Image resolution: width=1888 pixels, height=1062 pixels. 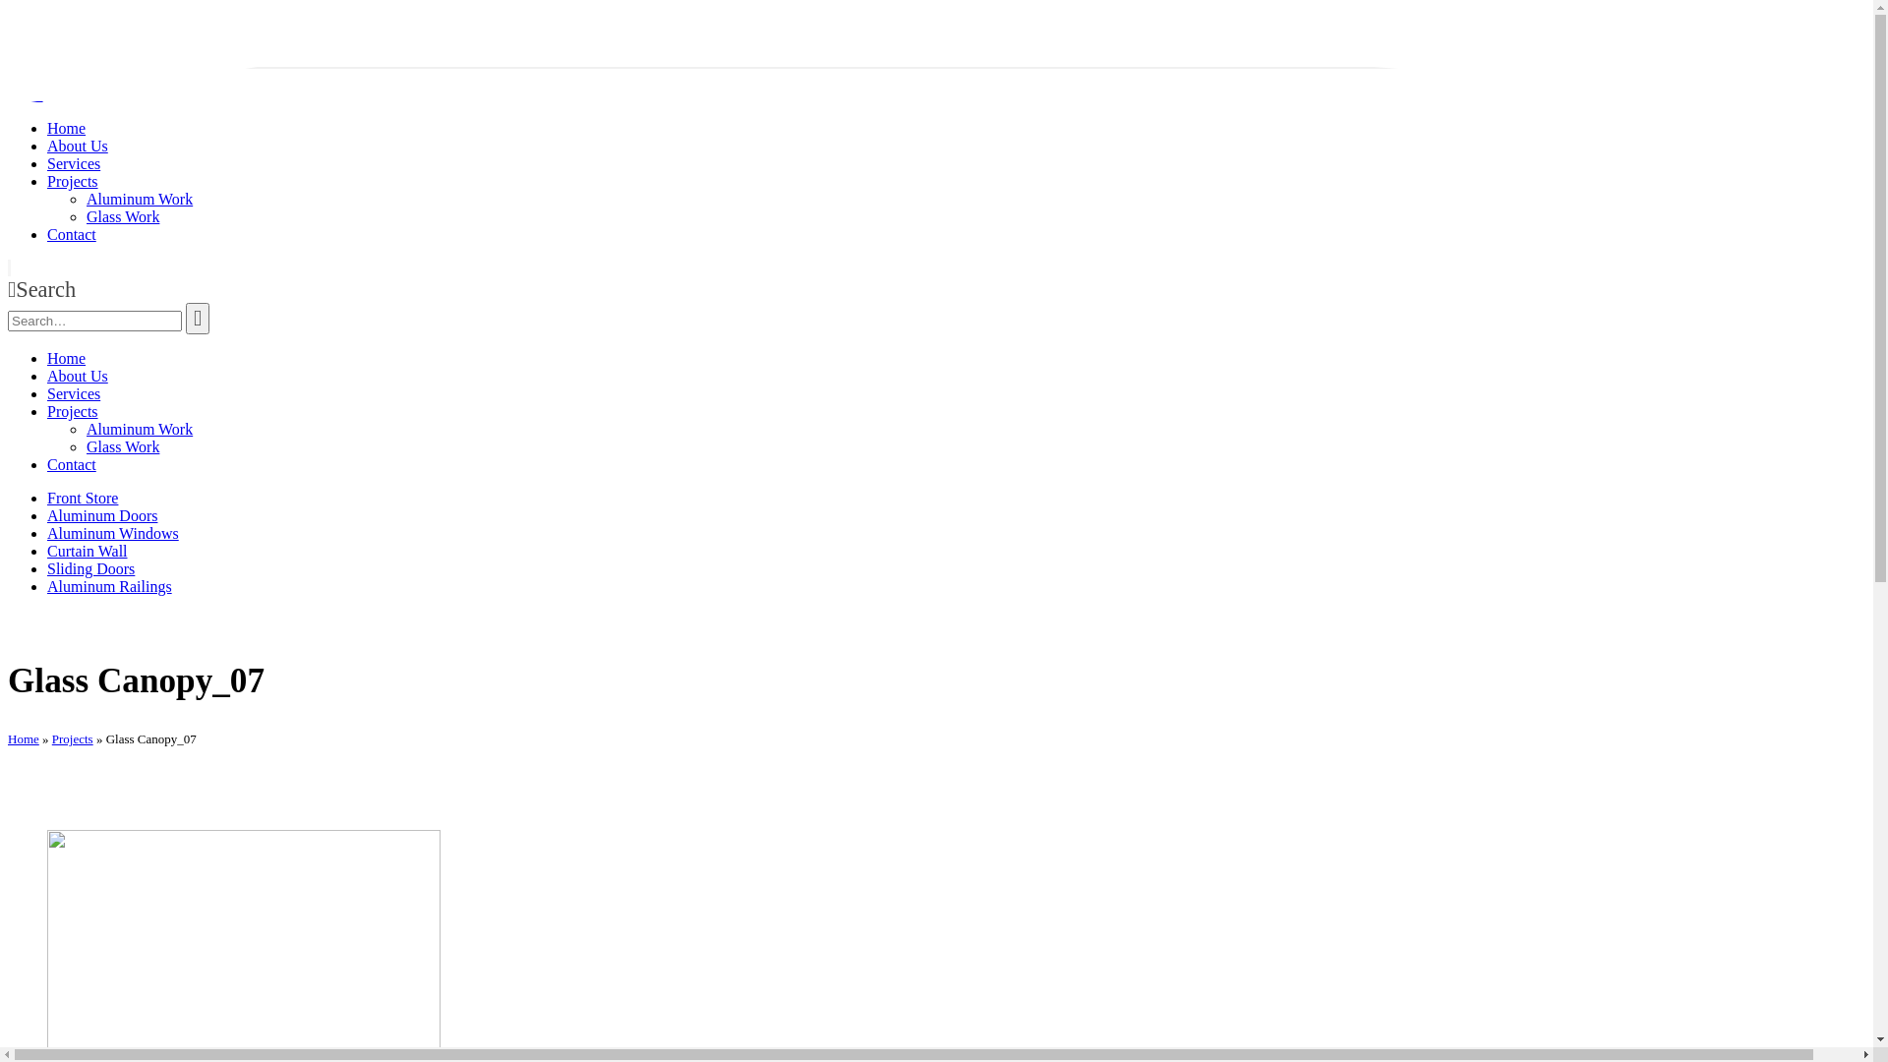 What do you see at coordinates (149, 24) in the screenshot?
I see `+1 905 884 3002` at bounding box center [149, 24].